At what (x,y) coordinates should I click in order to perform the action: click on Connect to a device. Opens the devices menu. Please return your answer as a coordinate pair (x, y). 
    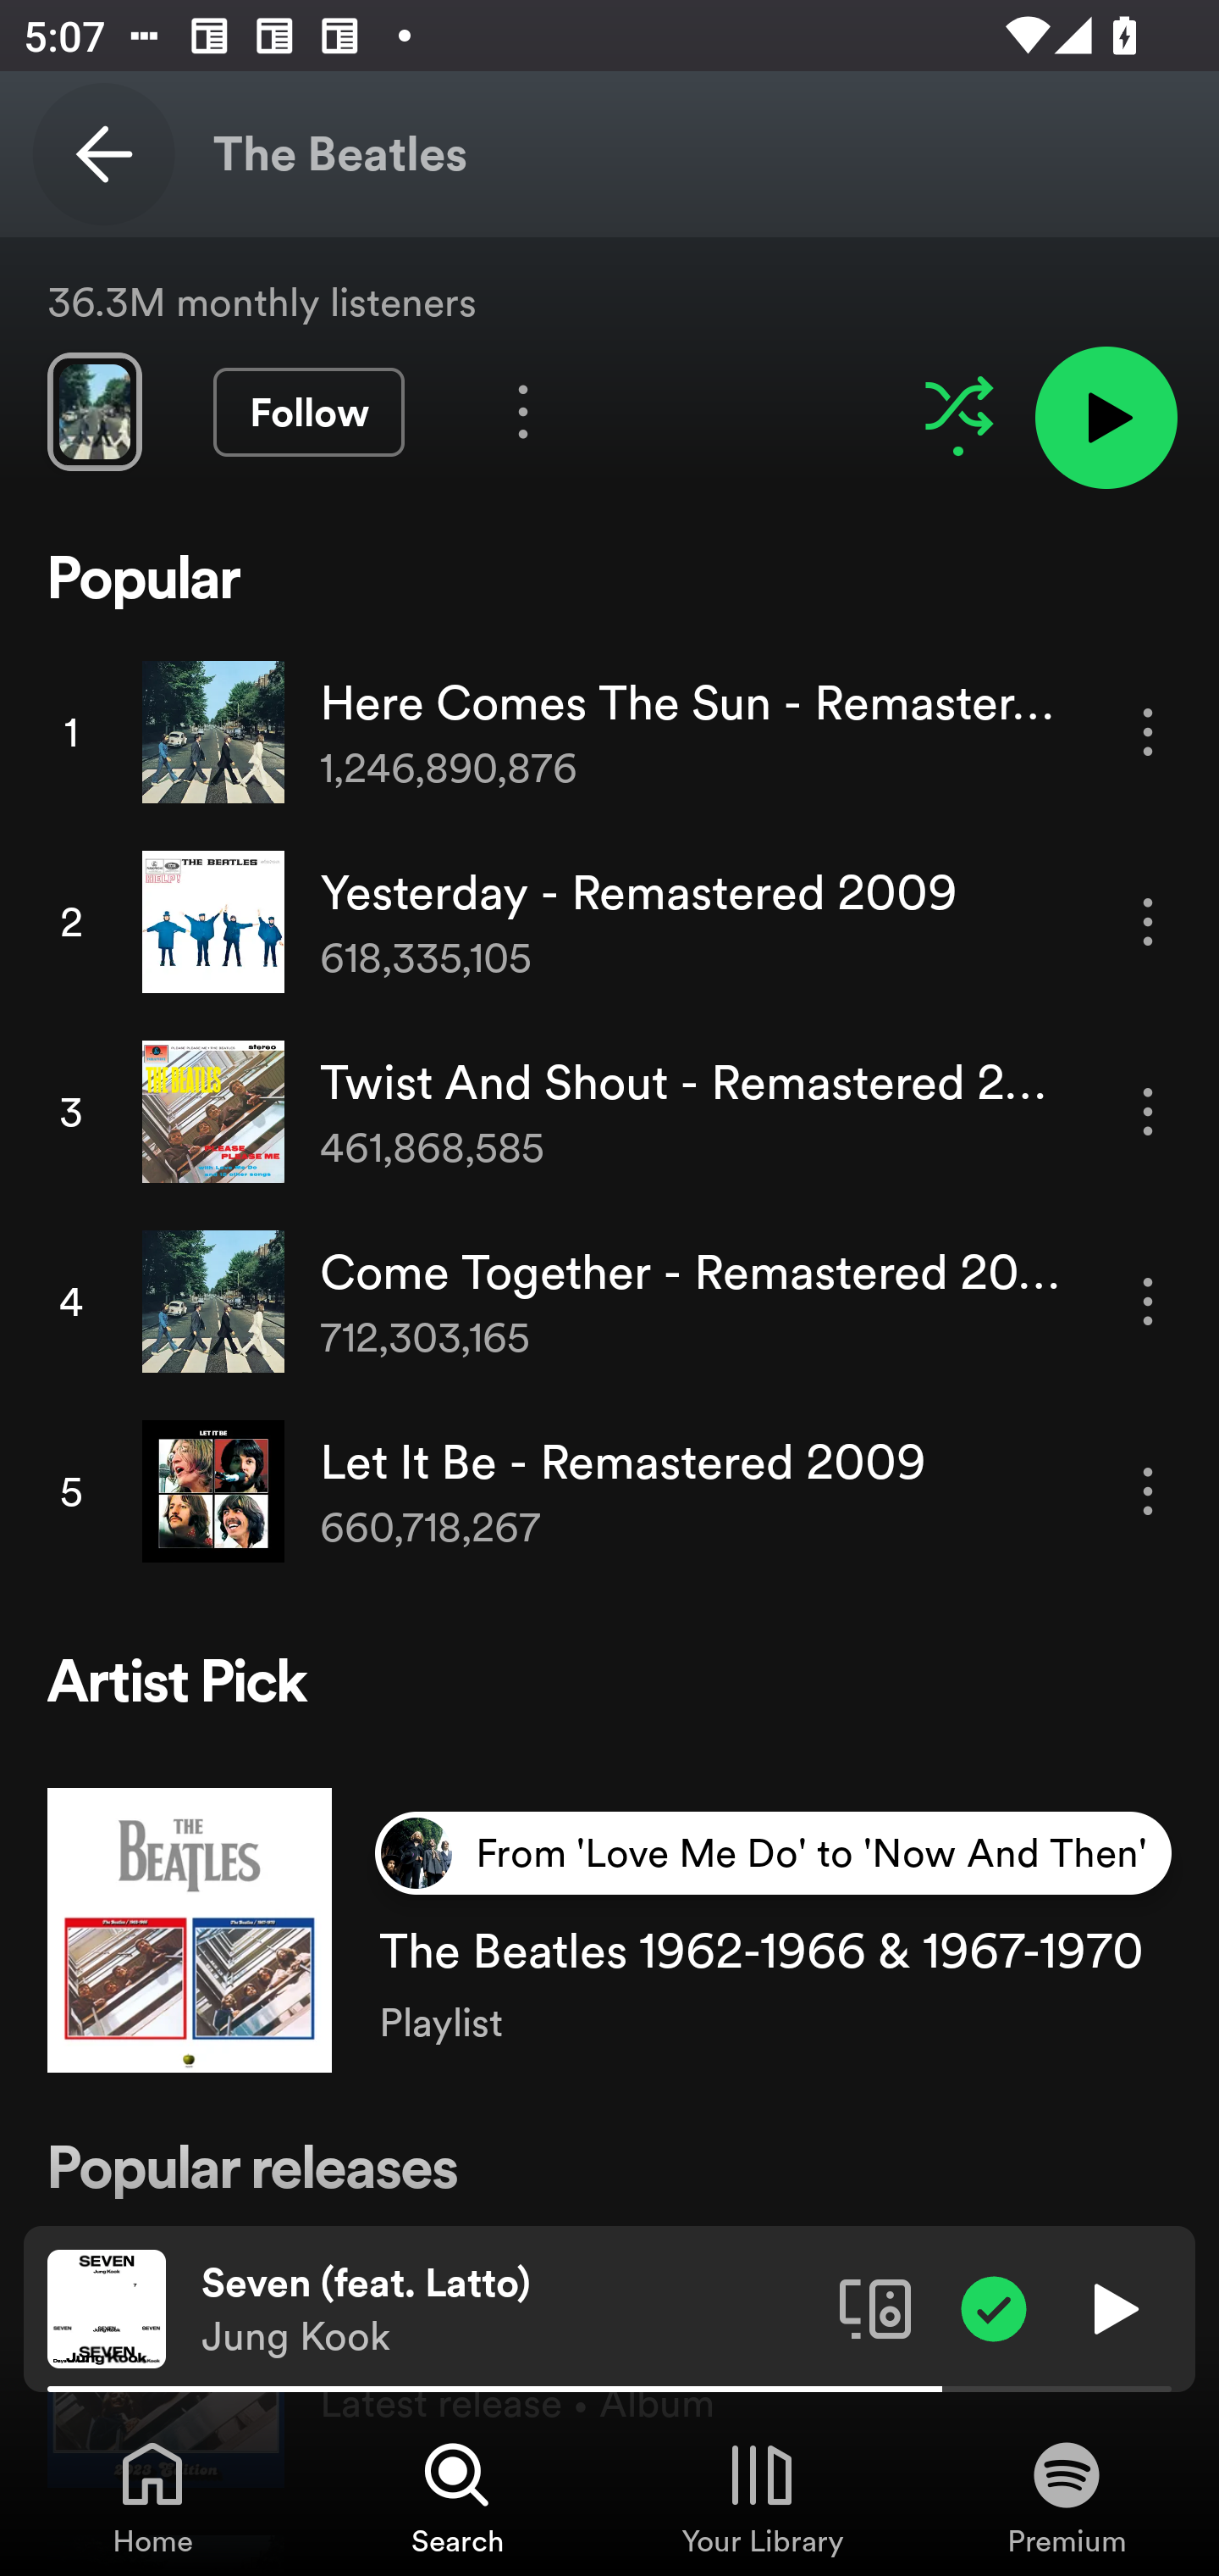
    Looking at the image, I should click on (875, 2307).